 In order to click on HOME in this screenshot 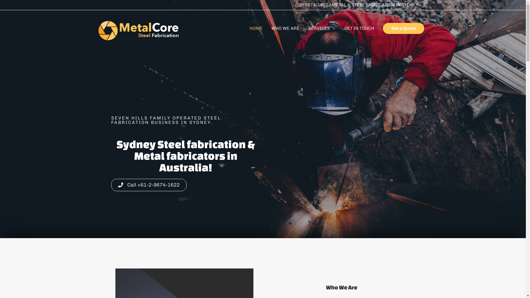, I will do `click(256, 28)`.